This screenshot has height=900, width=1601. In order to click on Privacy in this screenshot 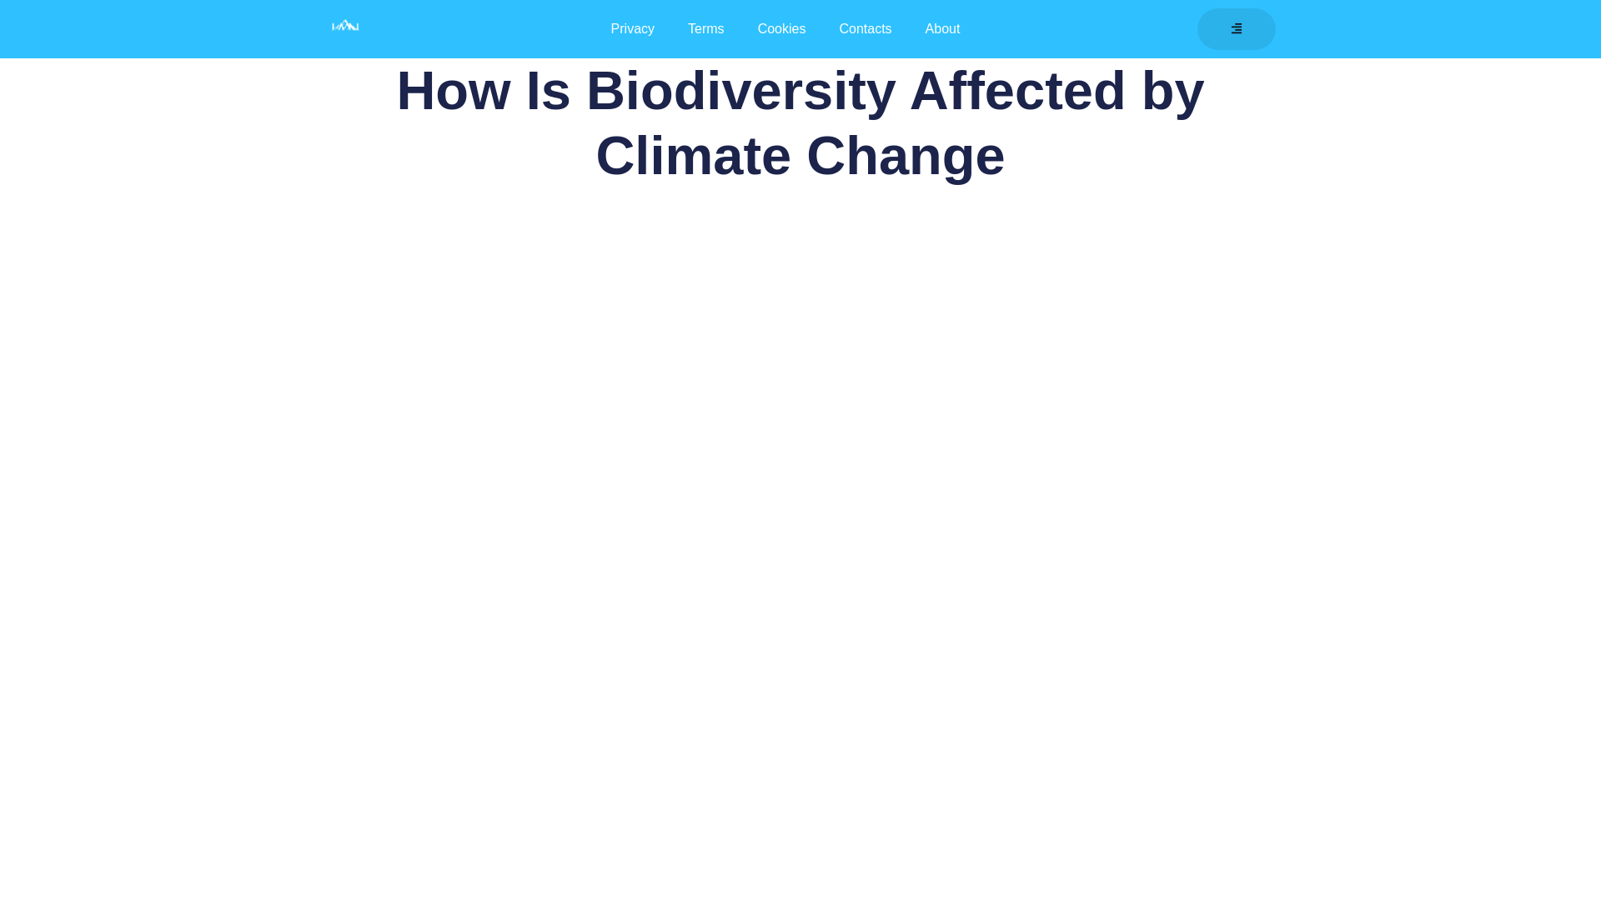, I will do `click(632, 28)`.